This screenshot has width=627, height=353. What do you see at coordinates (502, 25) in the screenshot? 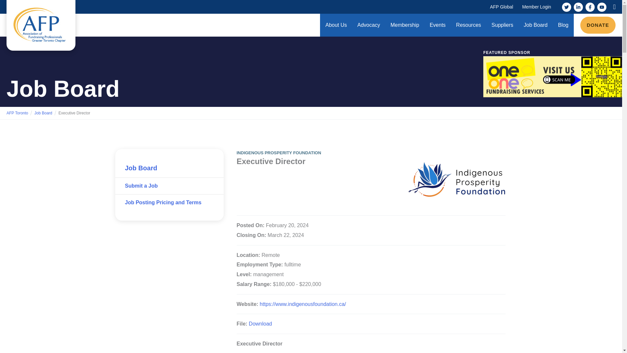
I see `Suppliers` at bounding box center [502, 25].